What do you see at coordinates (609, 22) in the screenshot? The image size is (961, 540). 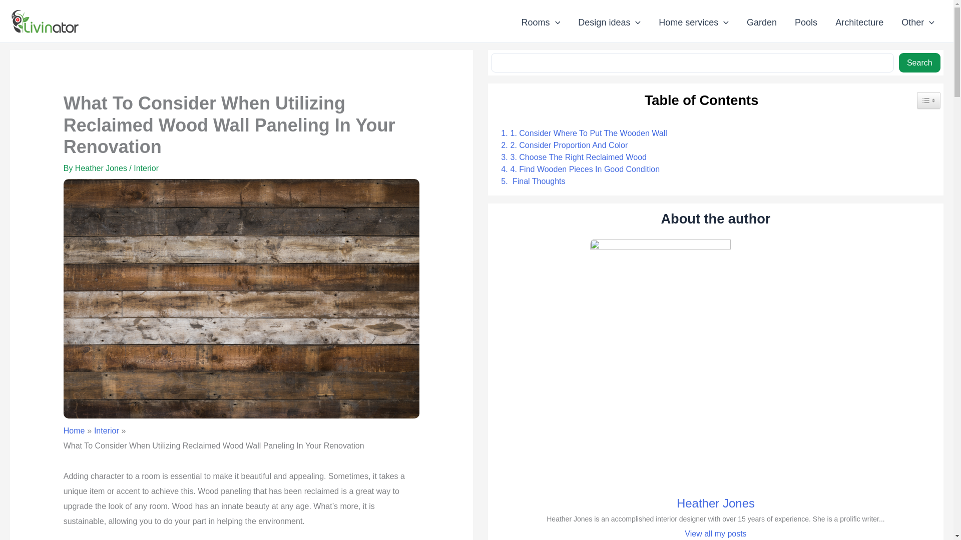 I see `Design ideas` at bounding box center [609, 22].